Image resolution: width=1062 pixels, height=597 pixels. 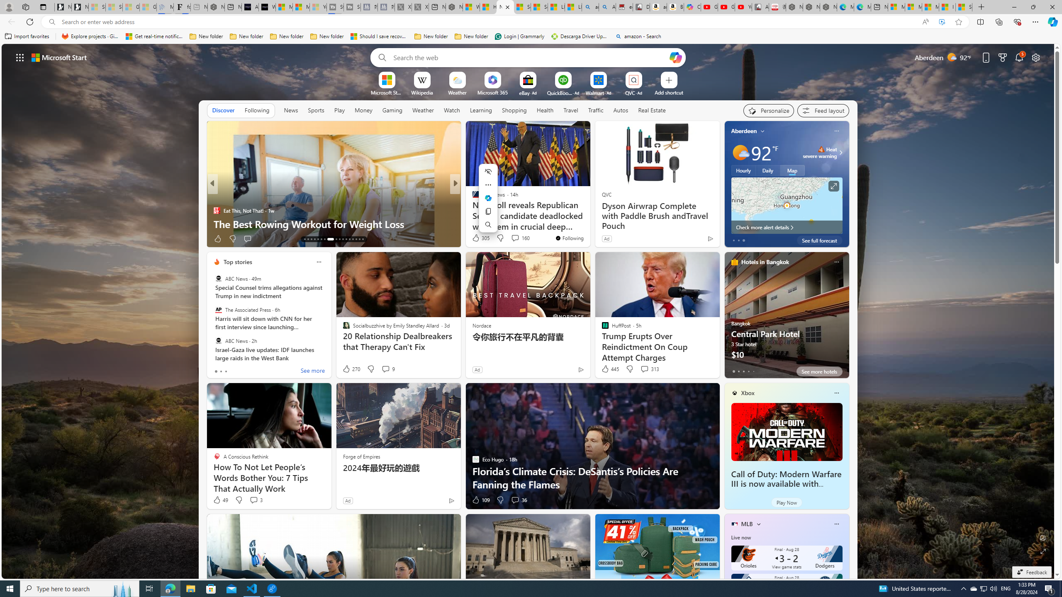 What do you see at coordinates (652, 110) in the screenshot?
I see `Real Estate` at bounding box center [652, 110].